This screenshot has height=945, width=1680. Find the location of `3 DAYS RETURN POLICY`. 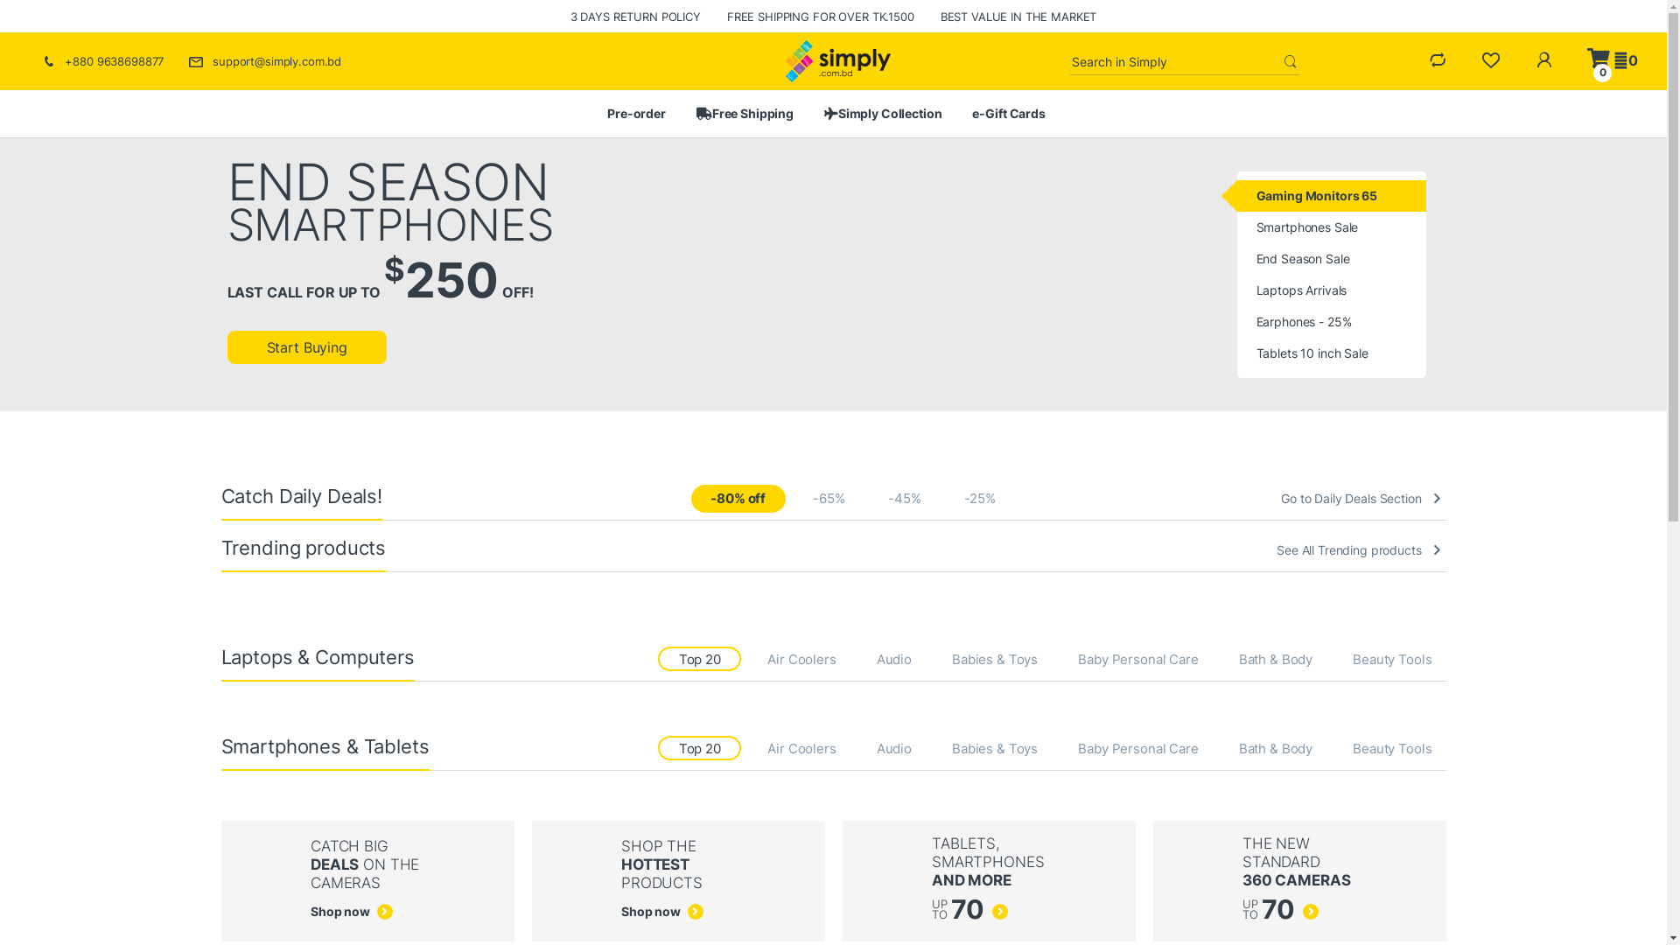

3 DAYS RETURN POLICY is located at coordinates (635, 16).